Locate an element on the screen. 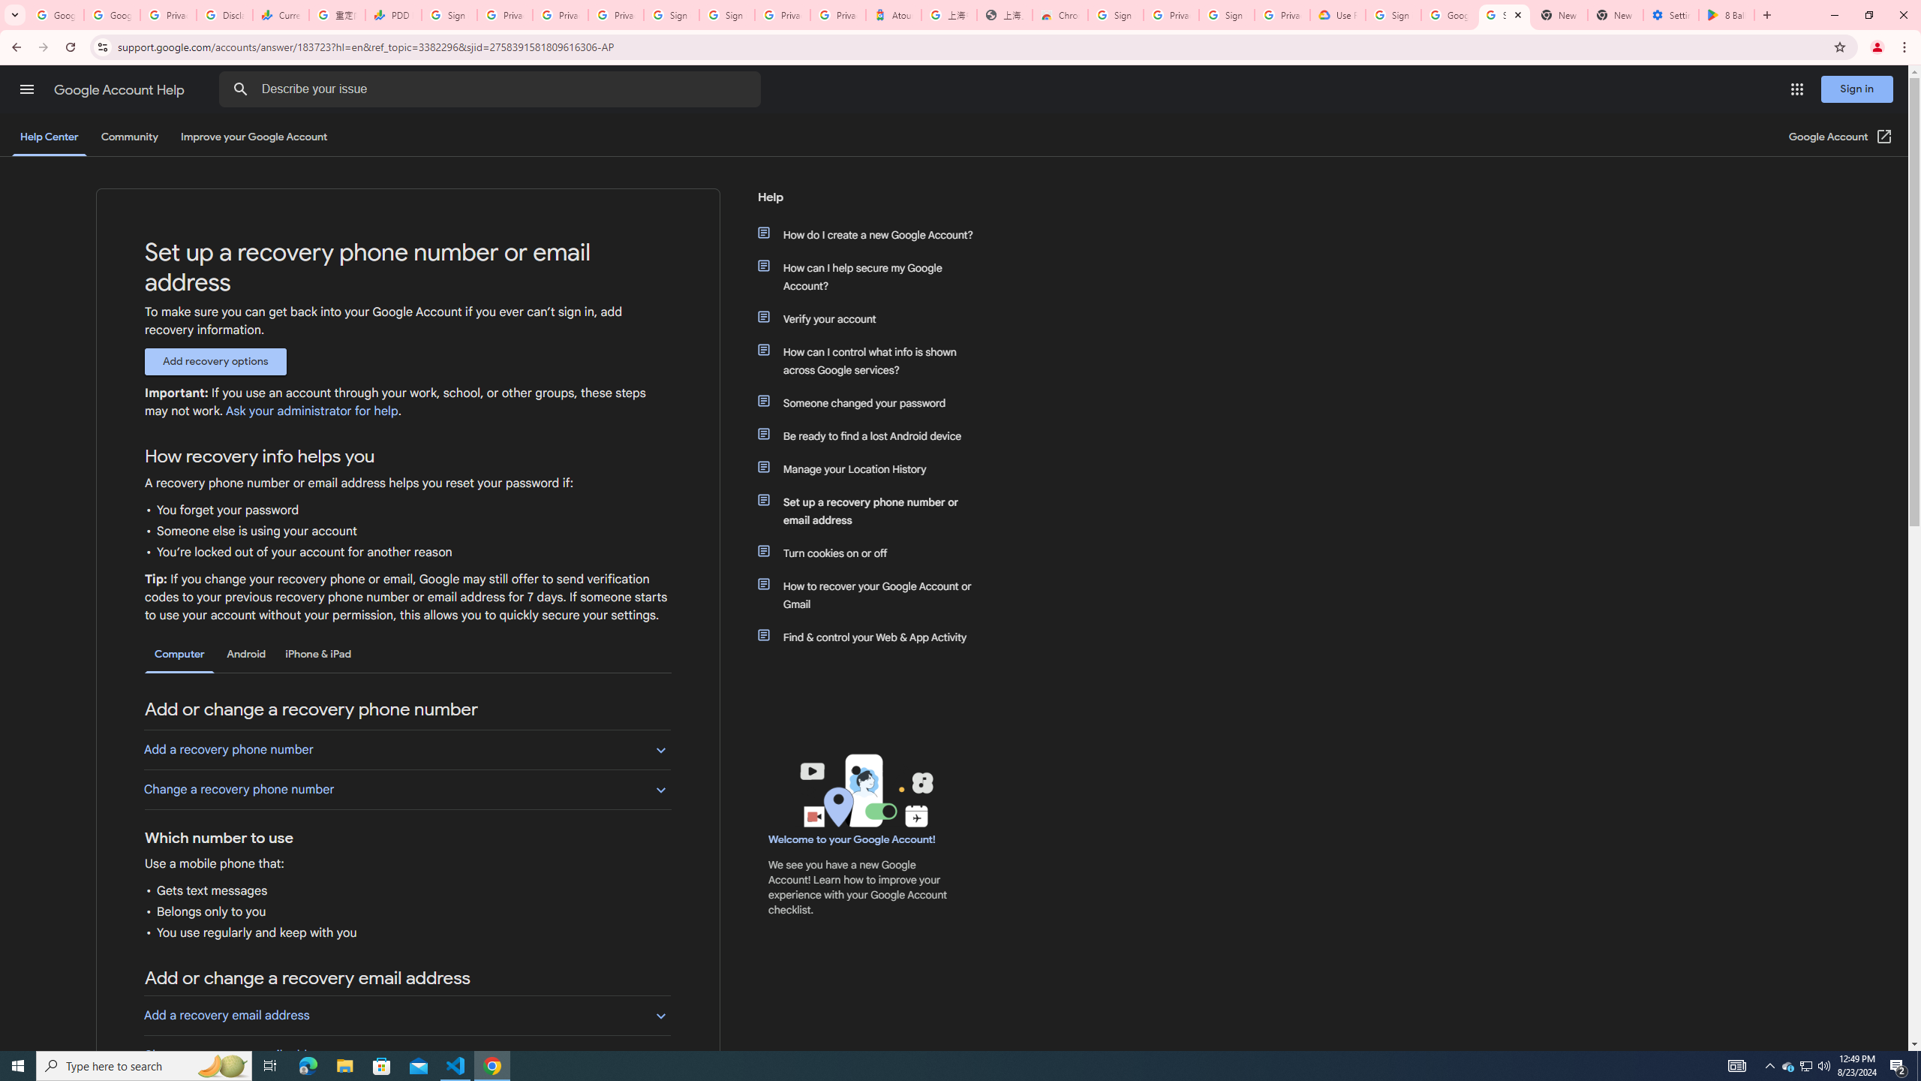  Sign in - Google Accounts is located at coordinates (1227, 15).